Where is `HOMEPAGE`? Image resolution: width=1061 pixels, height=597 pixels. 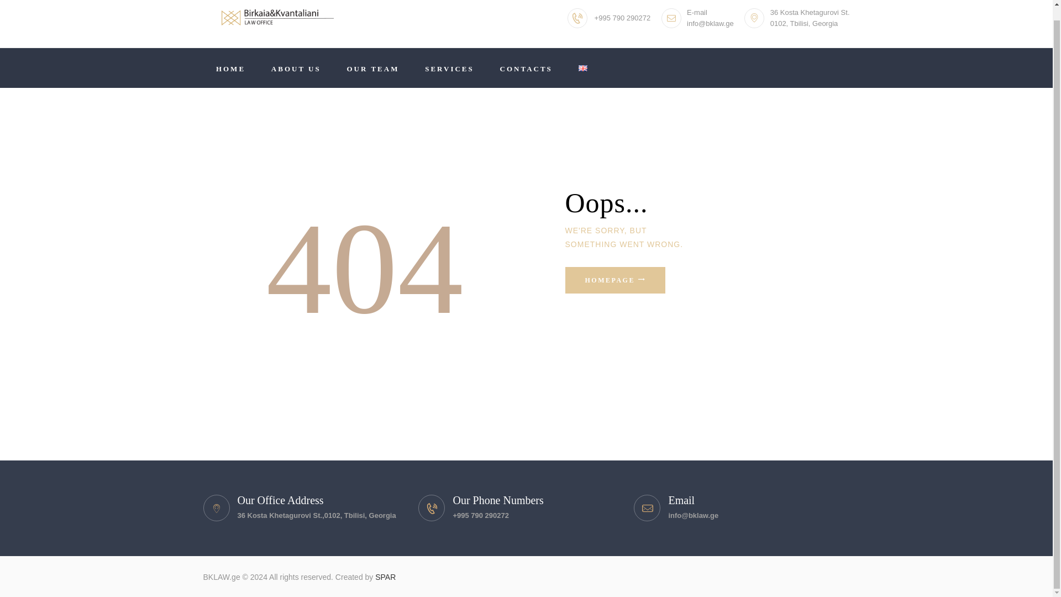
HOMEPAGE is located at coordinates (614, 280).